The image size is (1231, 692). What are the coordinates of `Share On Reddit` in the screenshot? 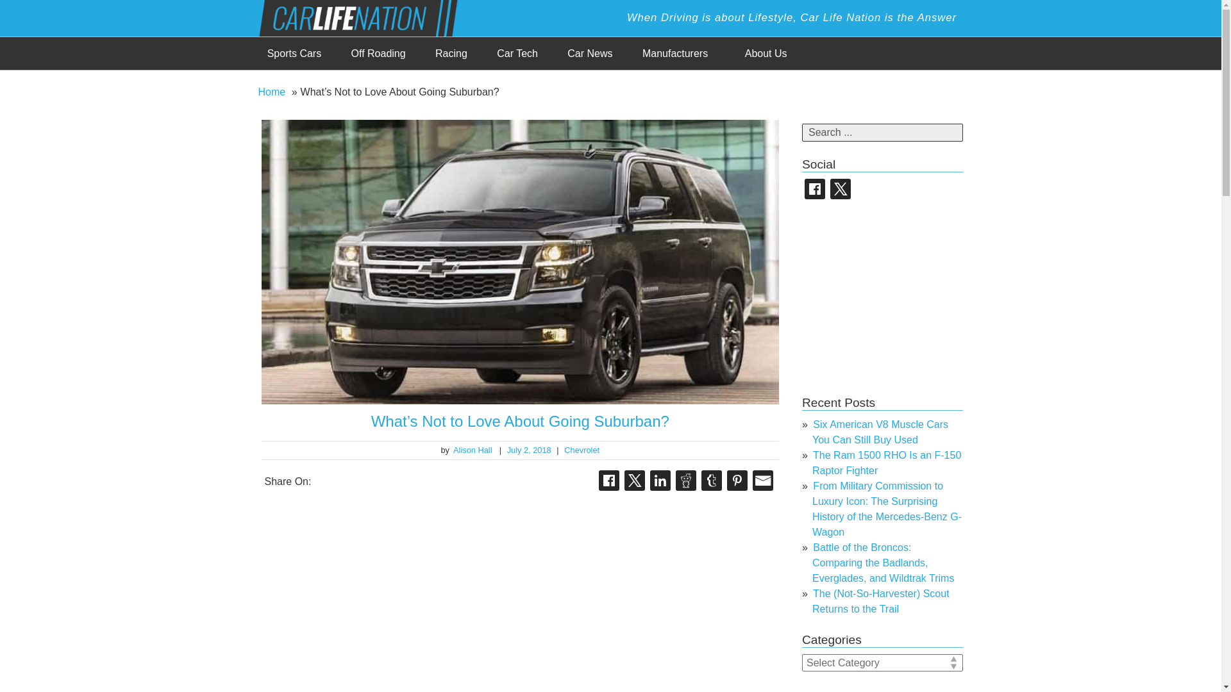 It's located at (686, 481).